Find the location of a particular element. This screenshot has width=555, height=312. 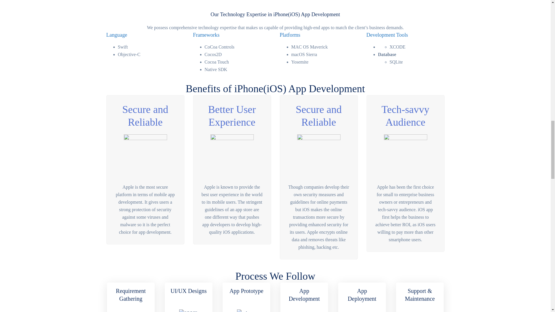

safety - Techwarezen Pvt. Ltd. is located at coordinates (145, 156).